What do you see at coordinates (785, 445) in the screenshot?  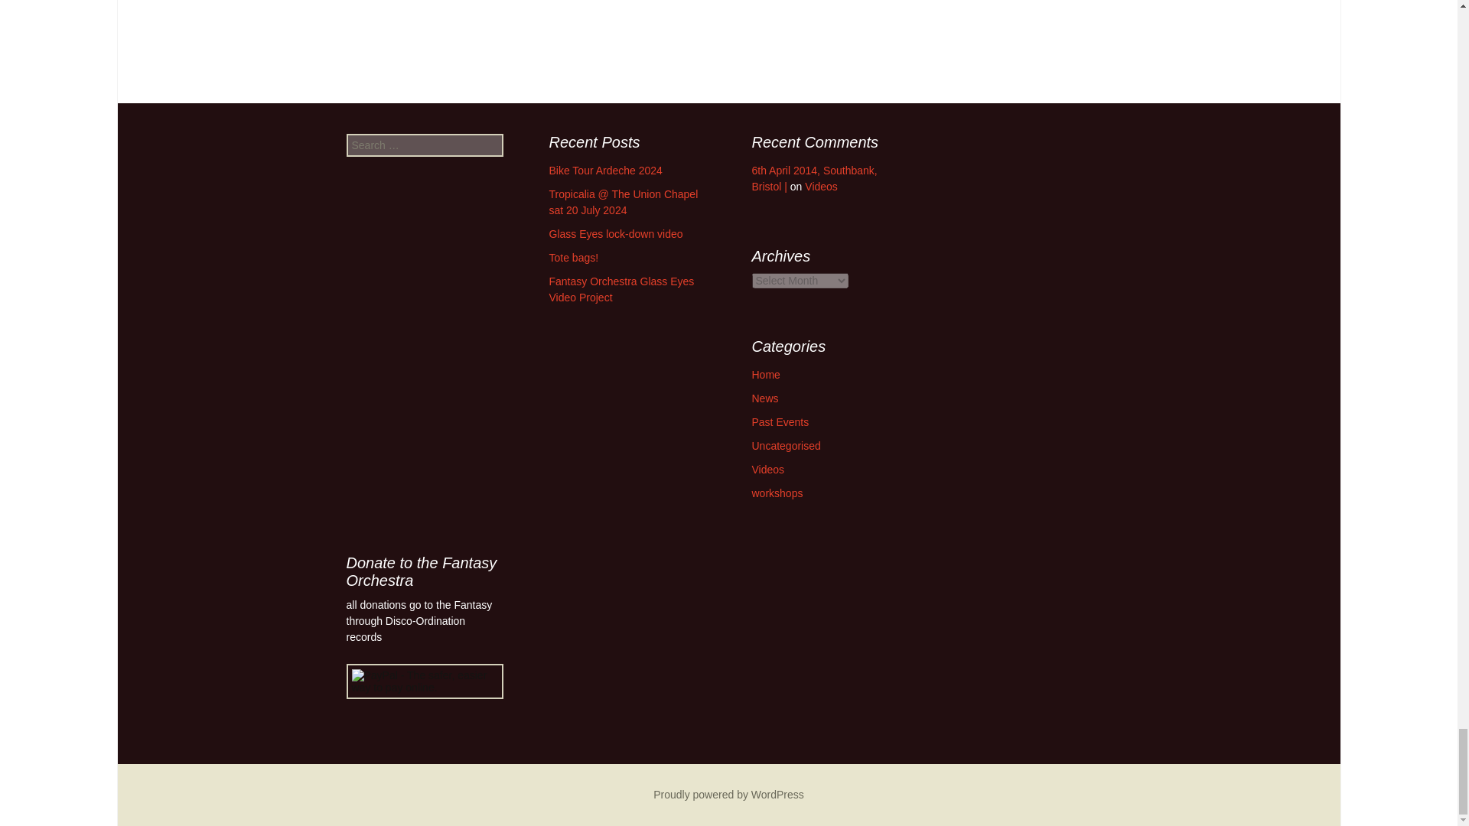 I see `Uncategorised` at bounding box center [785, 445].